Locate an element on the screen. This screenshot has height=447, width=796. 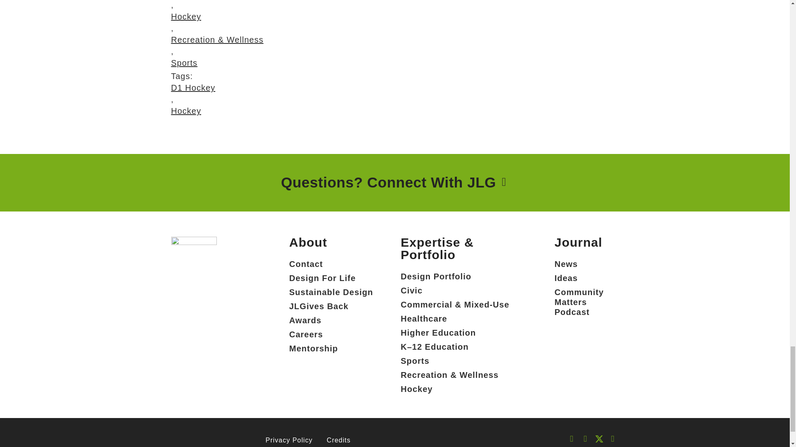
Mentorship is located at coordinates (331, 348).